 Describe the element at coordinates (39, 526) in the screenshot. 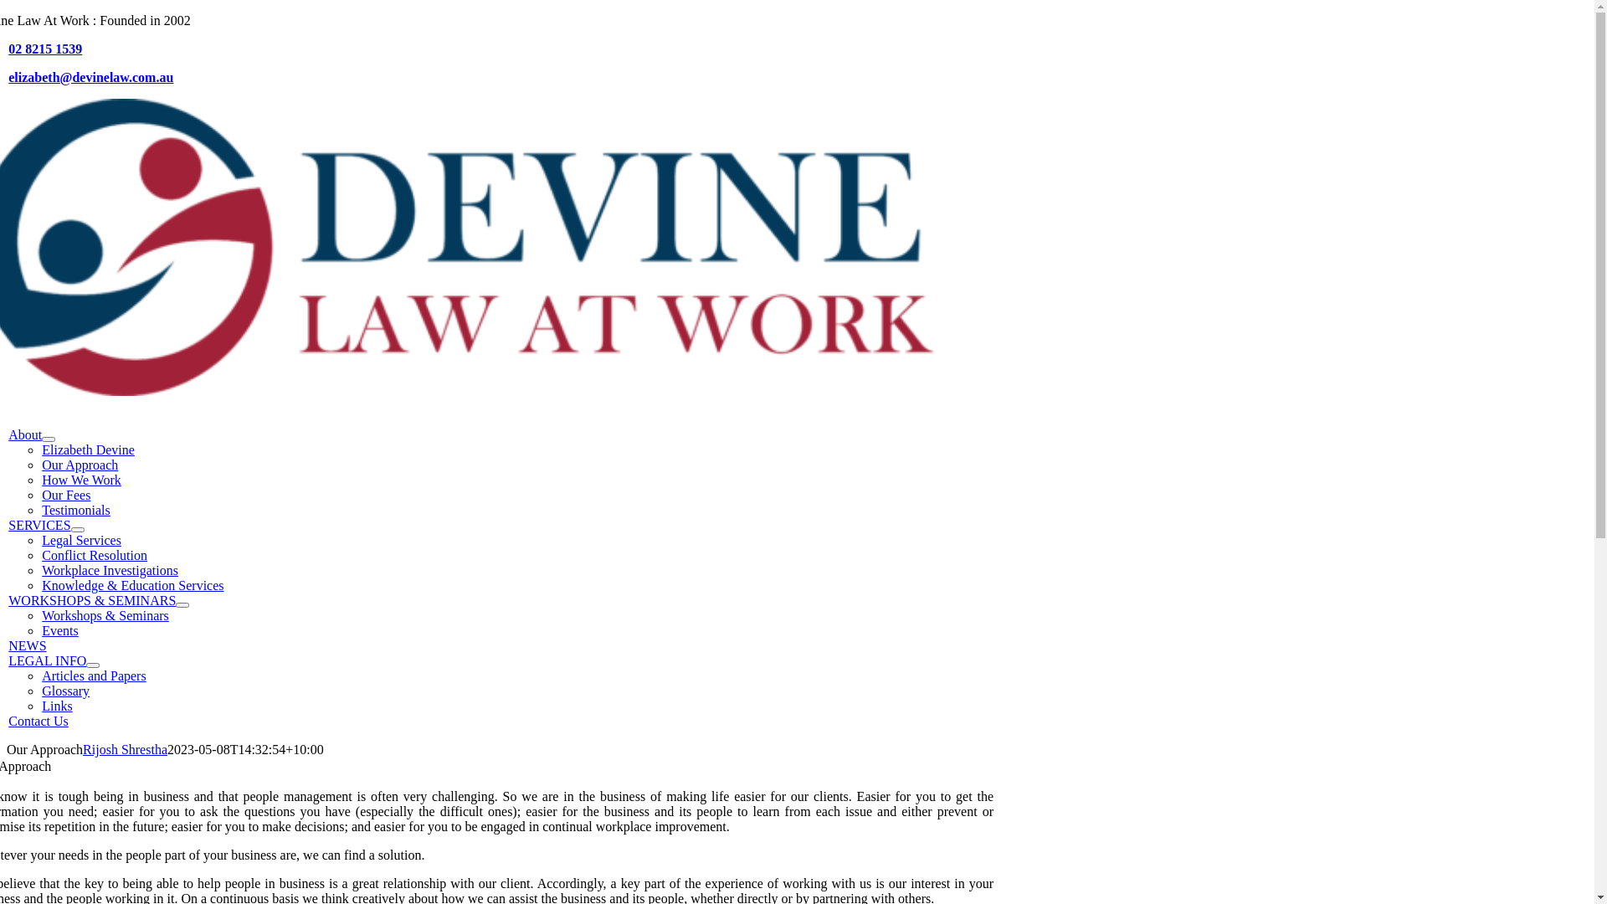

I see `SERVICES` at that location.